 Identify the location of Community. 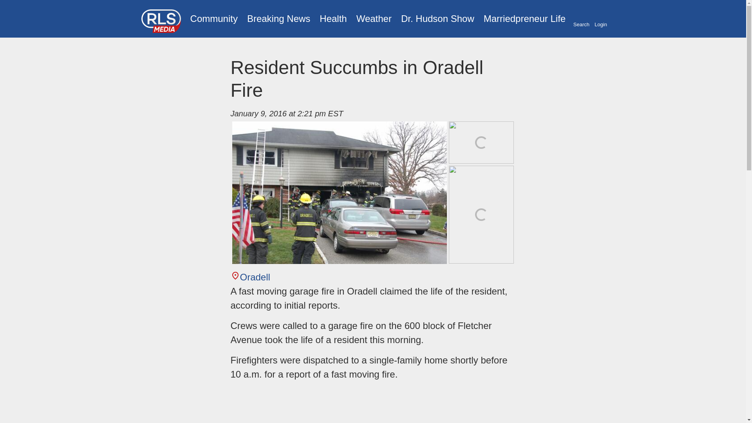
(214, 19).